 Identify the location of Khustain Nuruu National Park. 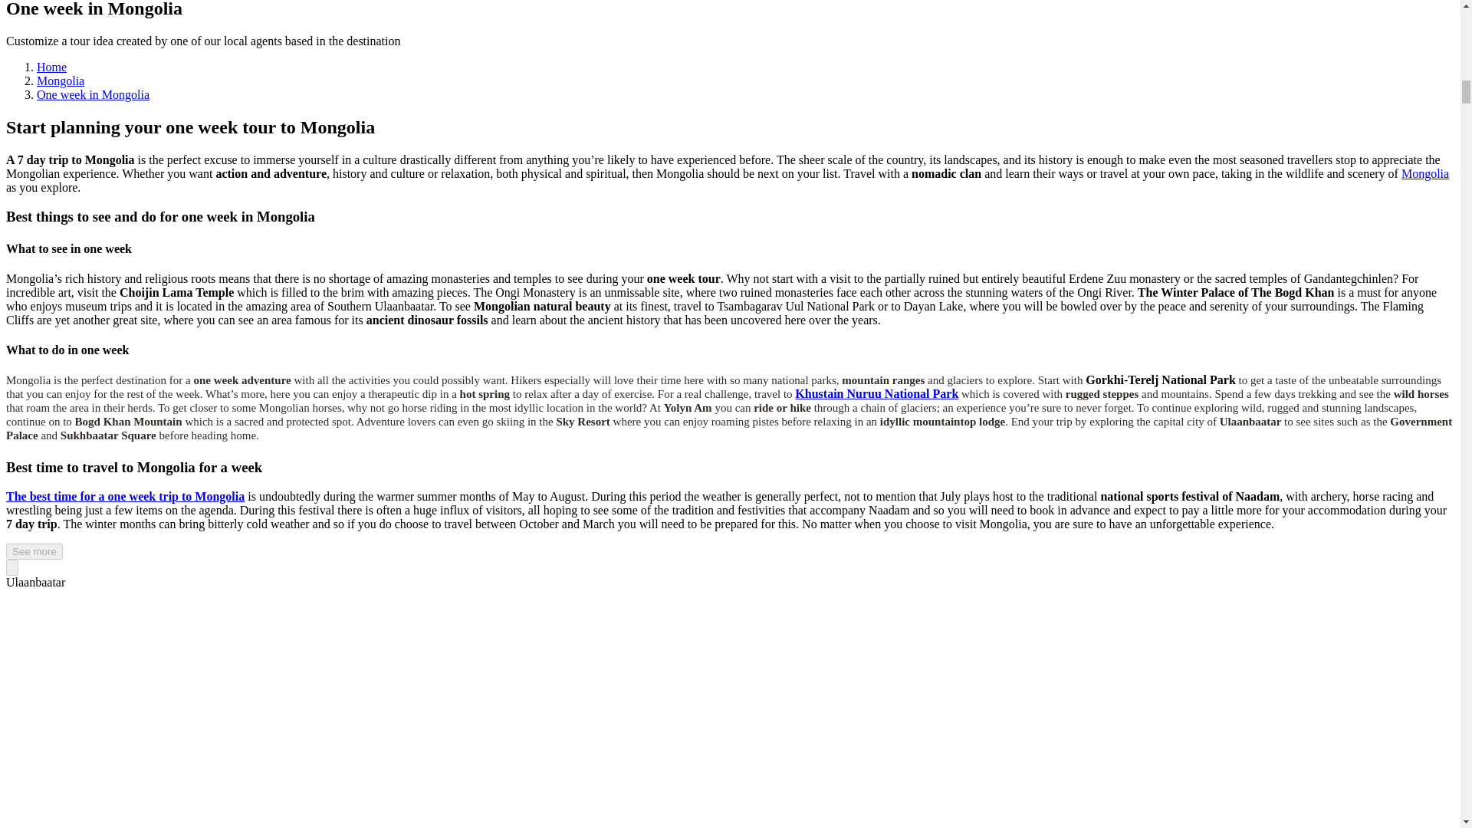
(876, 393).